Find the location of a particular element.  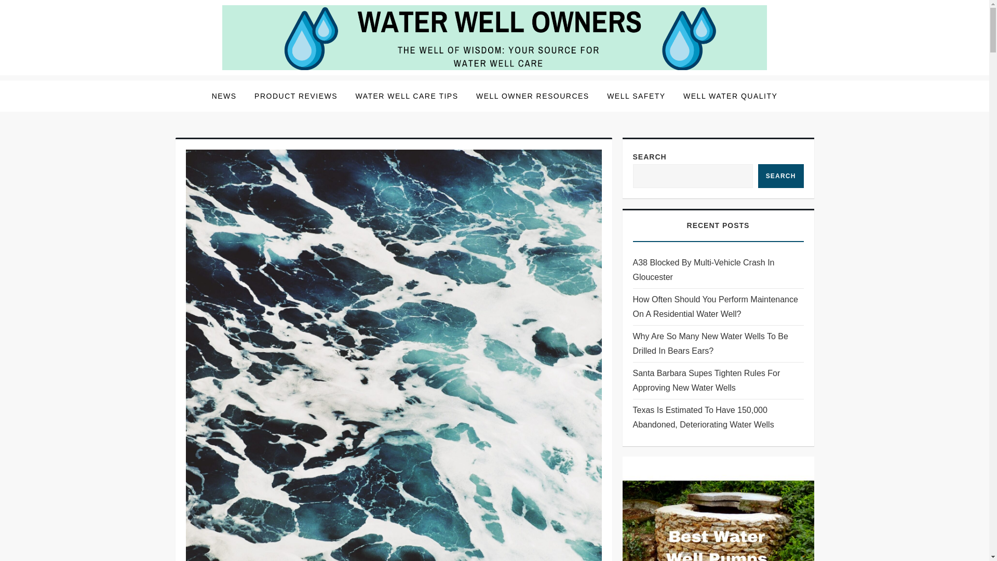

WELL WATER QUALITY is located at coordinates (730, 96).